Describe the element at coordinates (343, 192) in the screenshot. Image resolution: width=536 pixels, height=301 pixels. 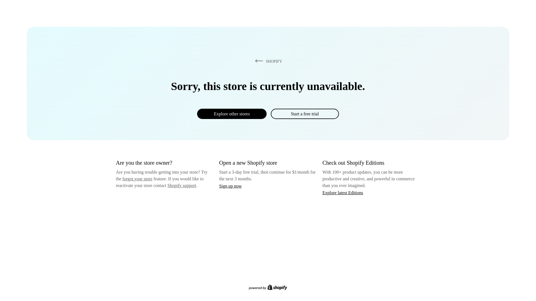
I see `Explore latest Editions` at that location.